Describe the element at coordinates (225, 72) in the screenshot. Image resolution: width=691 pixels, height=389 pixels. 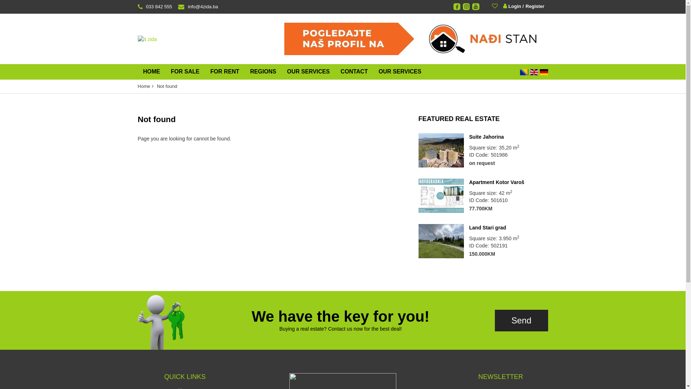
I see `FOR RENT` at that location.